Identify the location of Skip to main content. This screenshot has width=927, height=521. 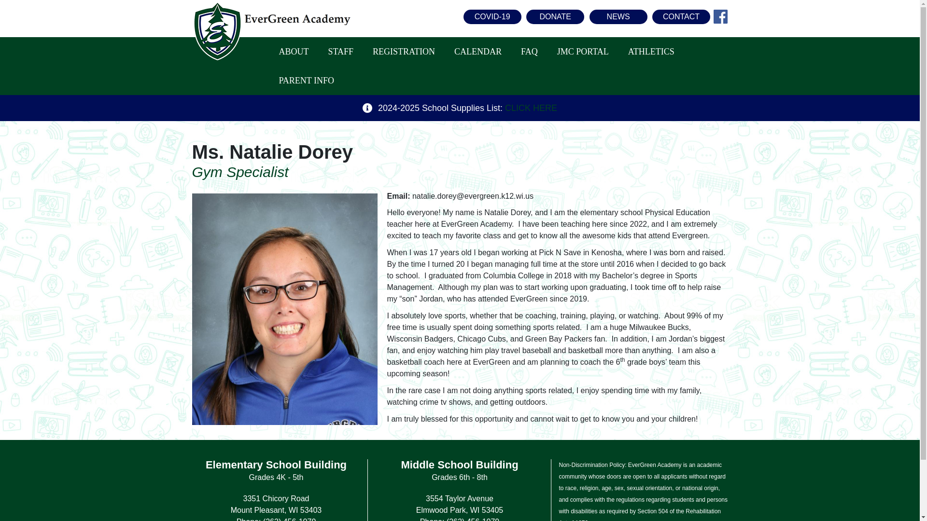
(460, 1).